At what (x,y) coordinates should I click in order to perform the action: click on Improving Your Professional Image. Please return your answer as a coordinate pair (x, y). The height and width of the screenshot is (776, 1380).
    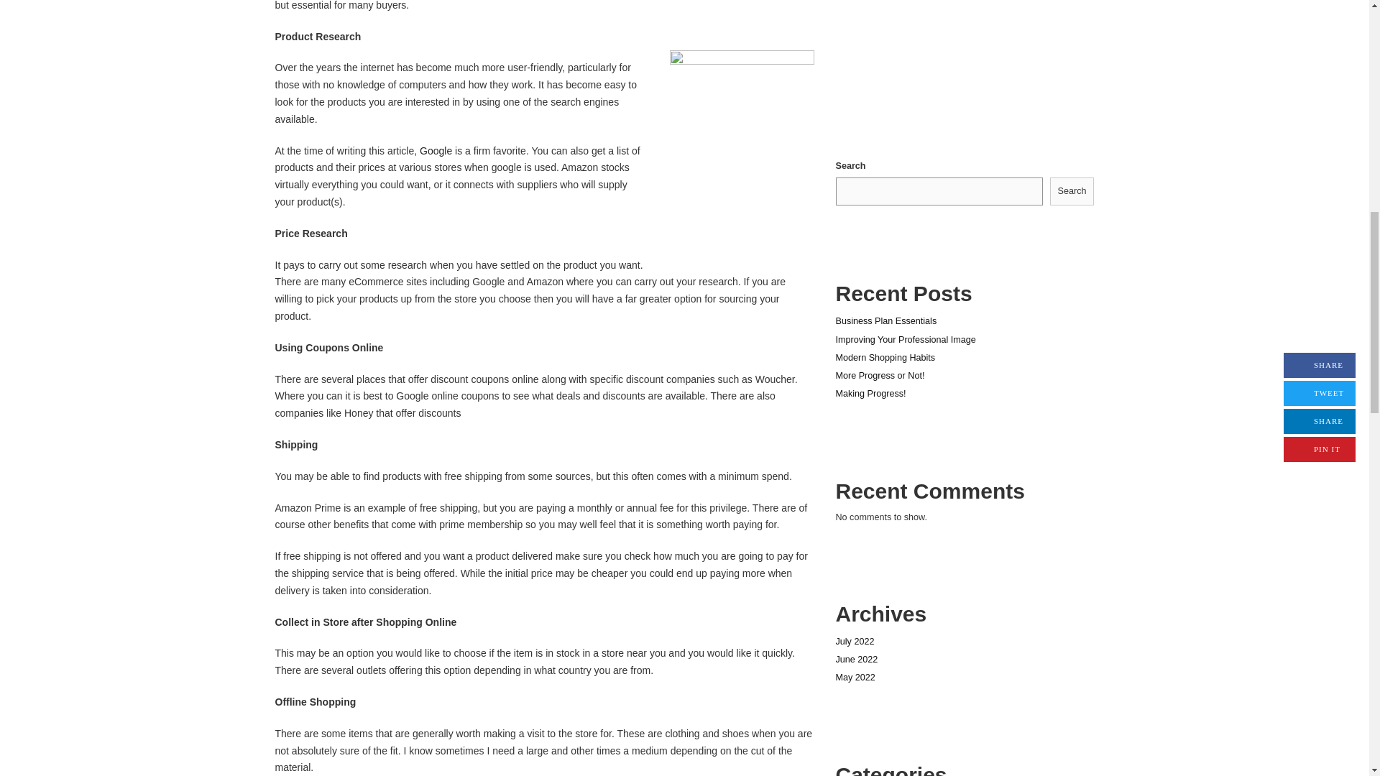
    Looking at the image, I should click on (905, 339).